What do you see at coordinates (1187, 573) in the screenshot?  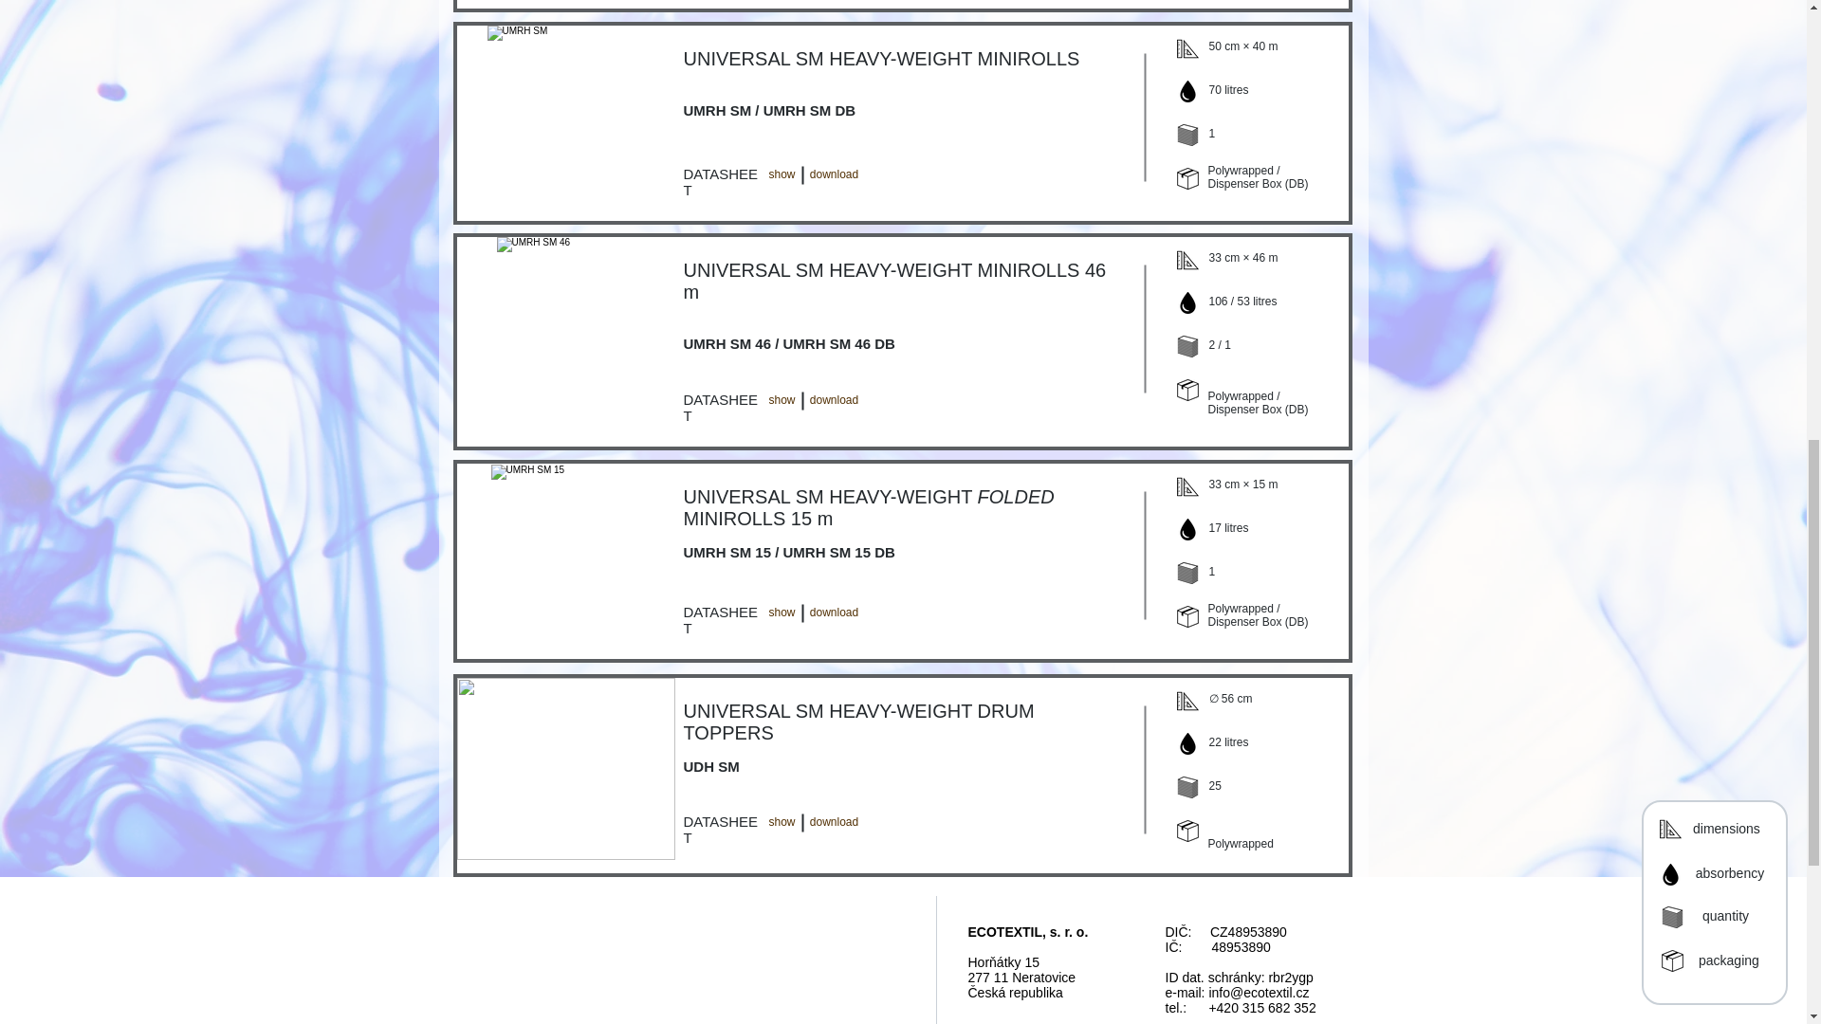 I see `stacked-print-products.png` at bounding box center [1187, 573].